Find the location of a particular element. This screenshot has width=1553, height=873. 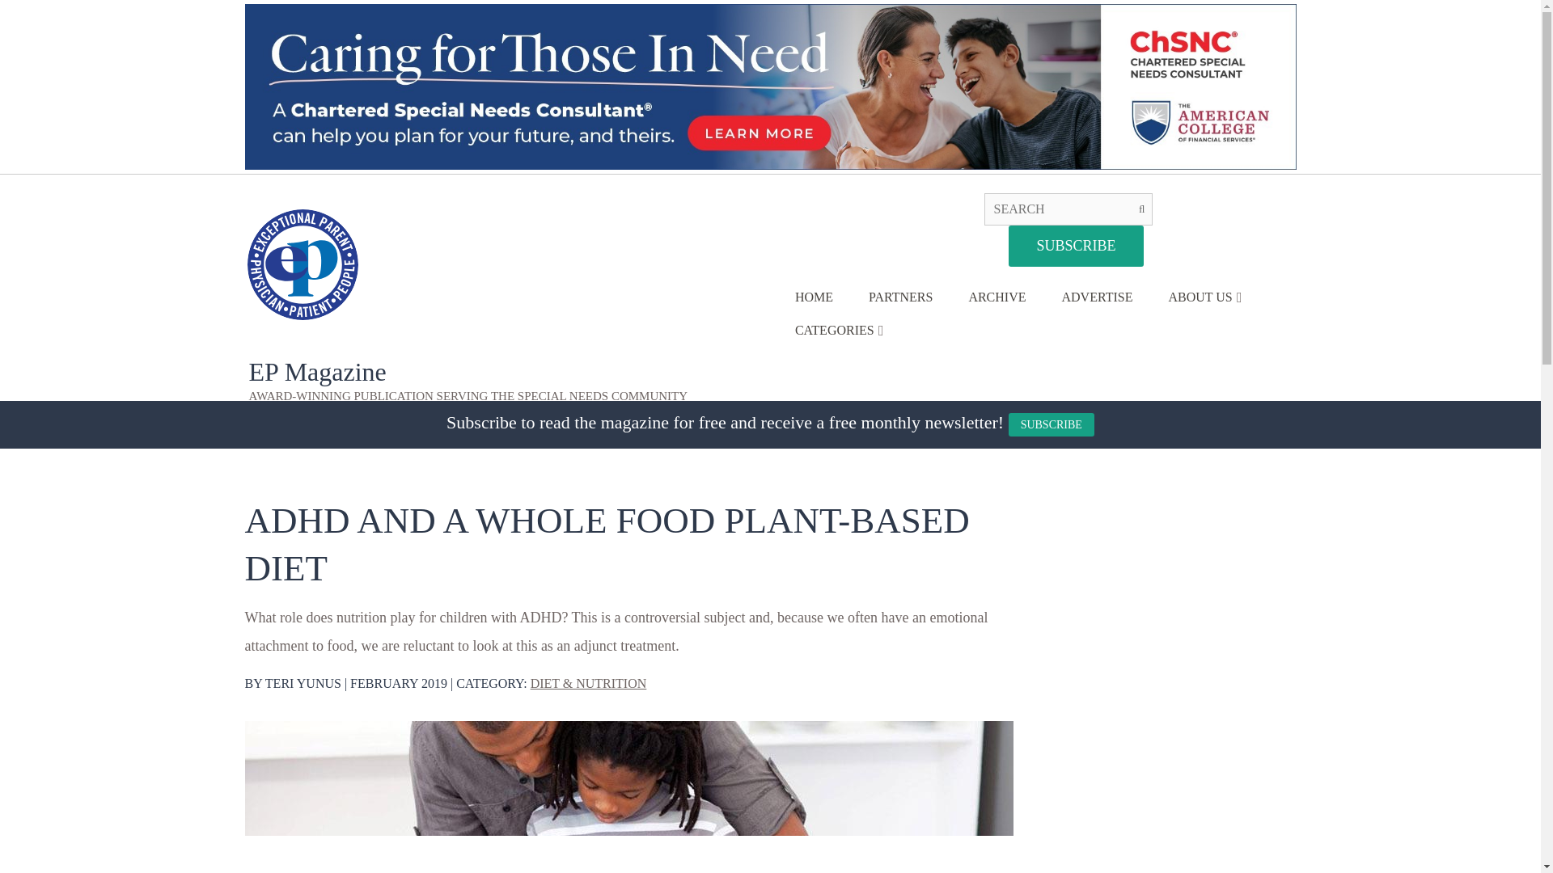

Categories is located at coordinates (835, 335).